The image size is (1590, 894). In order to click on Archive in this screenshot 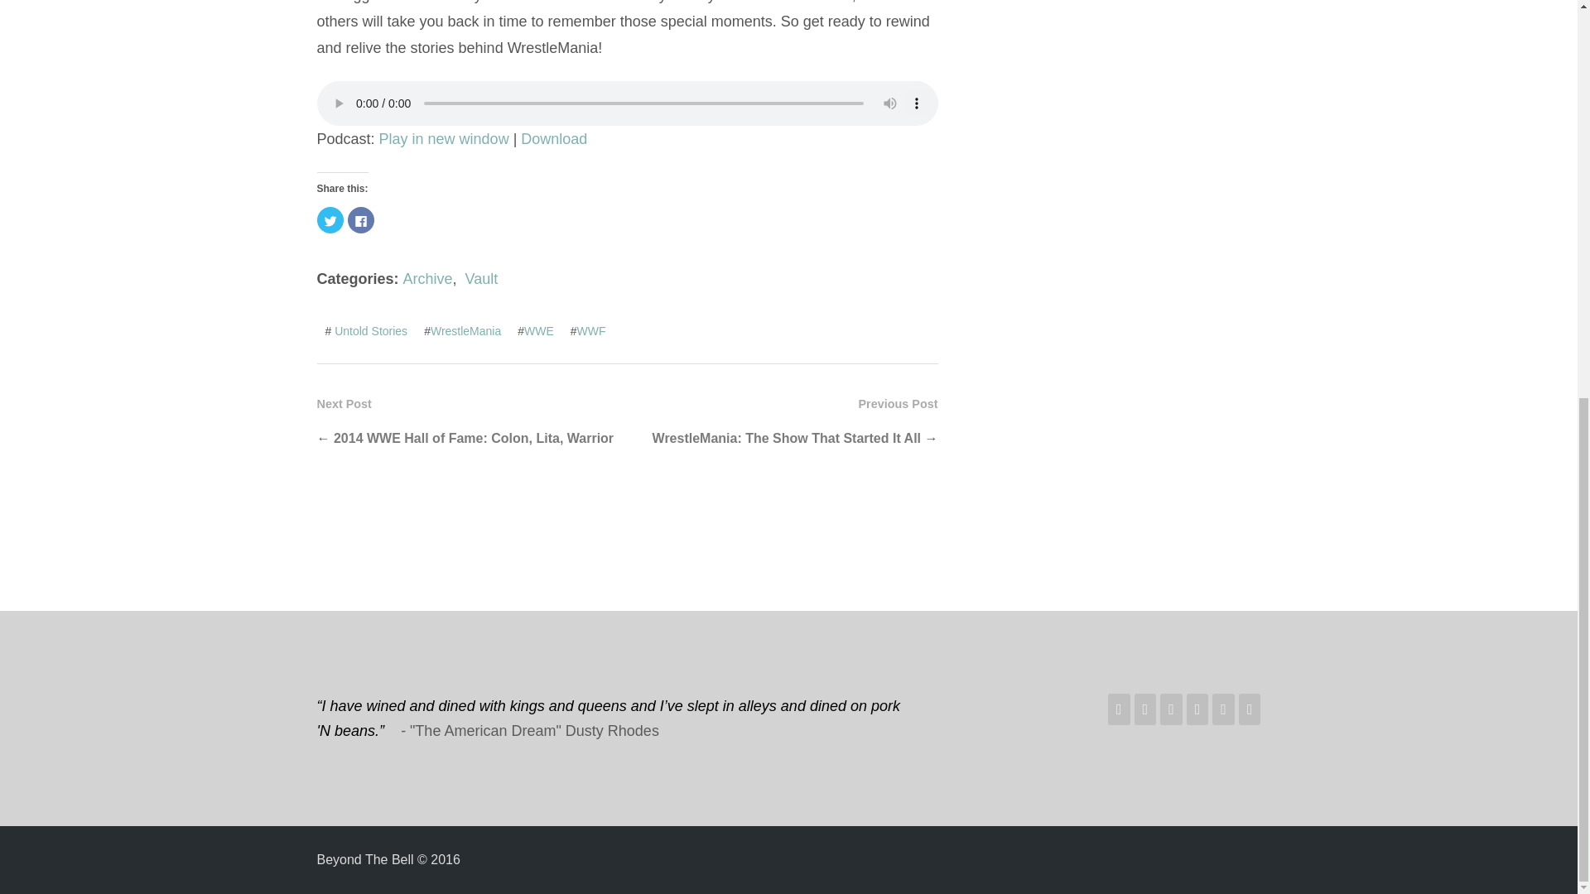, I will do `click(428, 278)`.